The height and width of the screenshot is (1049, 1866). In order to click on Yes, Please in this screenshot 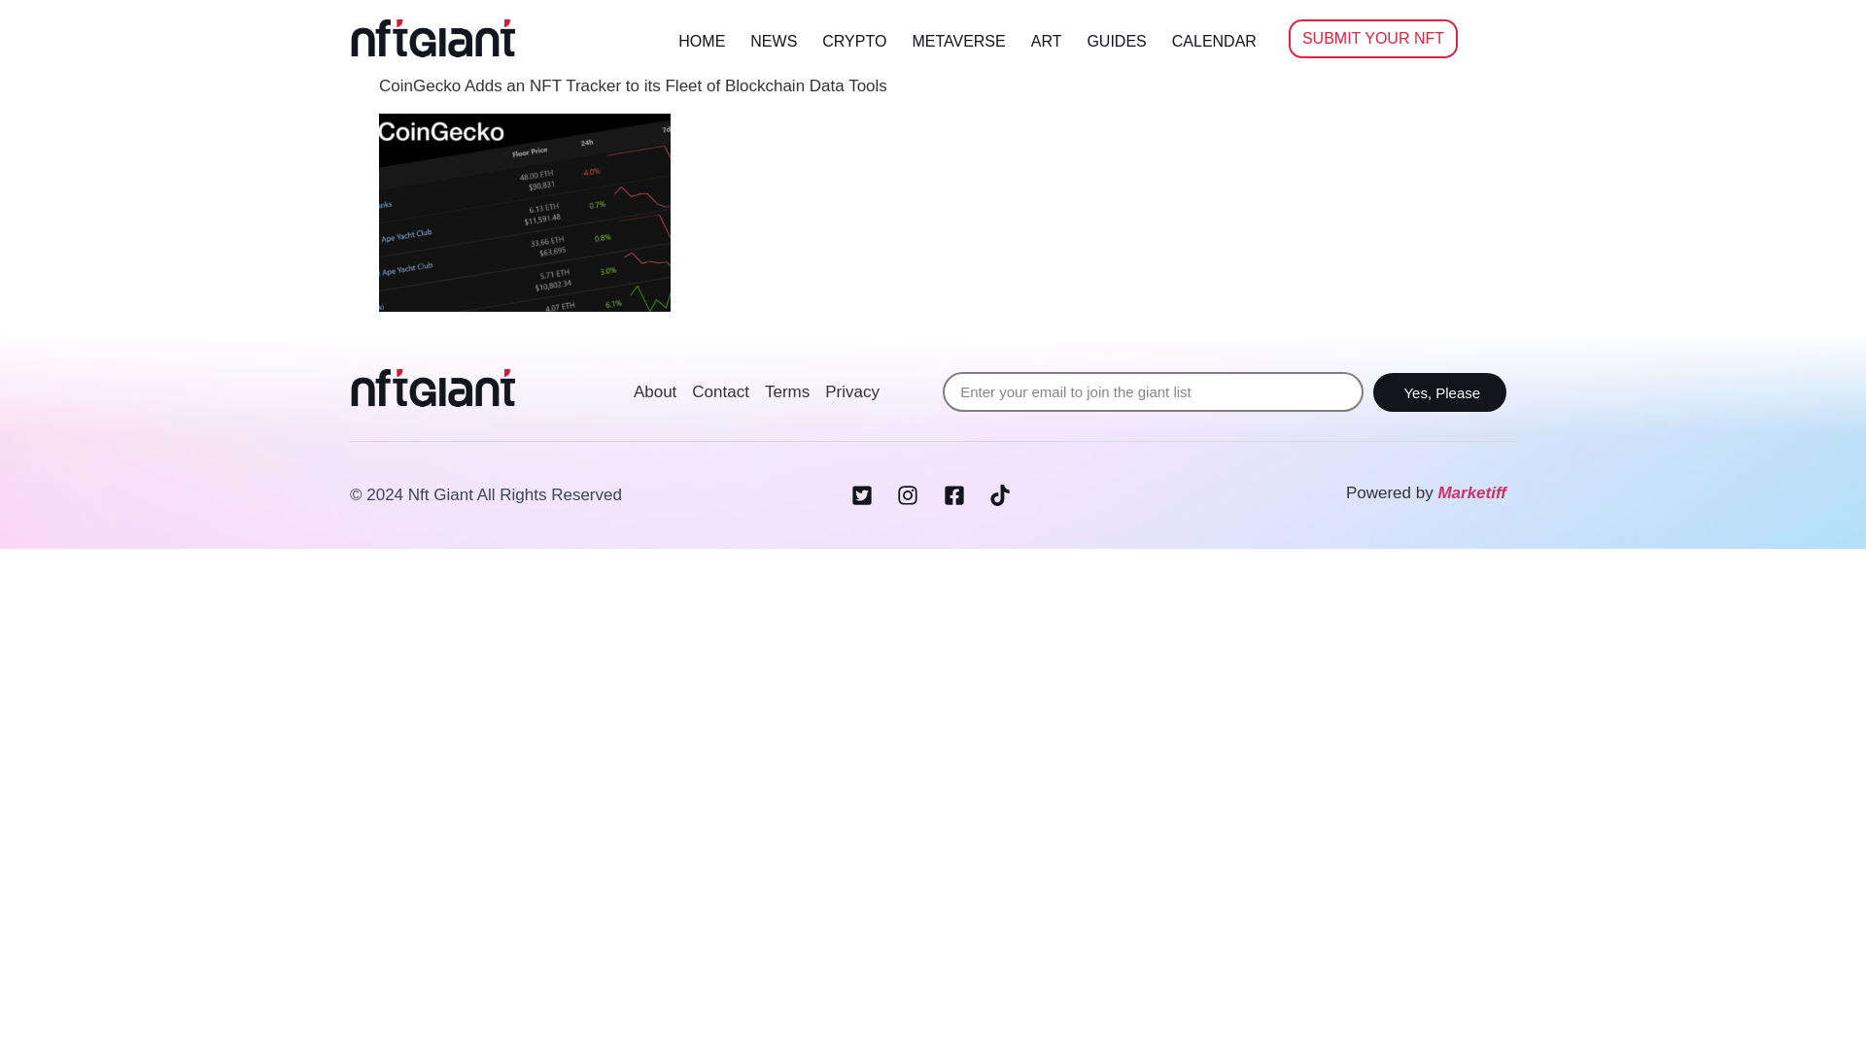, I will do `click(1439, 392)`.